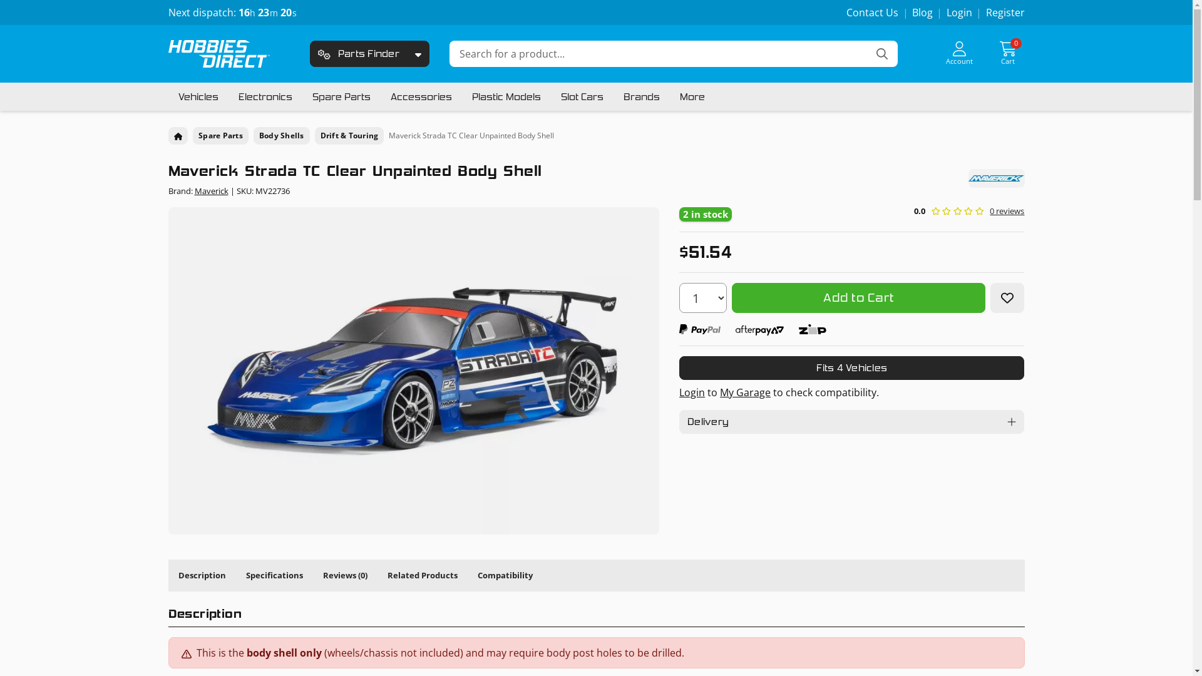  I want to click on 0 reviews, so click(1007, 211).